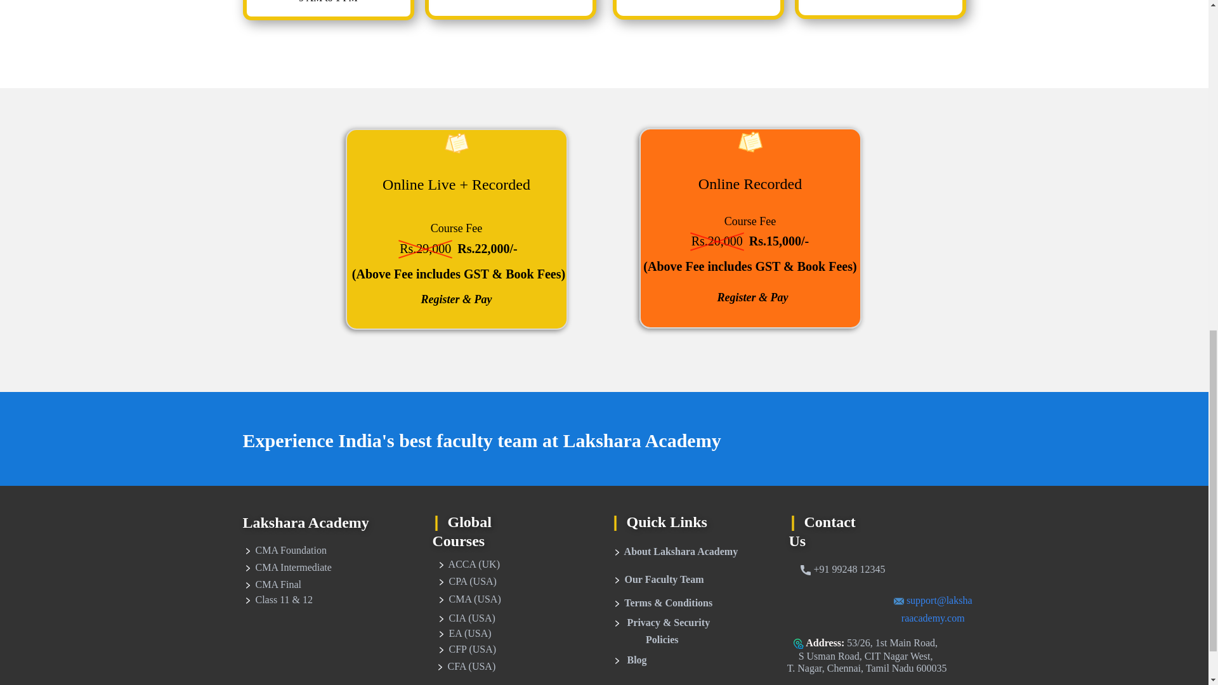 Image resolution: width=1218 pixels, height=685 pixels. What do you see at coordinates (657, 580) in the screenshot?
I see ` Our Faculty Team` at bounding box center [657, 580].